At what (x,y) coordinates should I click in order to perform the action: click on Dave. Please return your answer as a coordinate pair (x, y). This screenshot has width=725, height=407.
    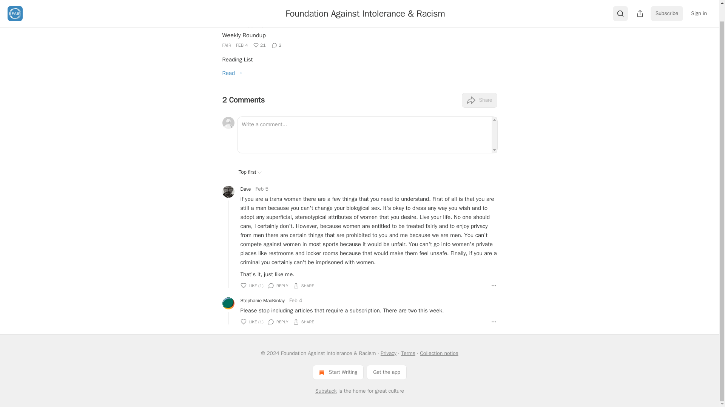
    Looking at the image, I should click on (245, 189).